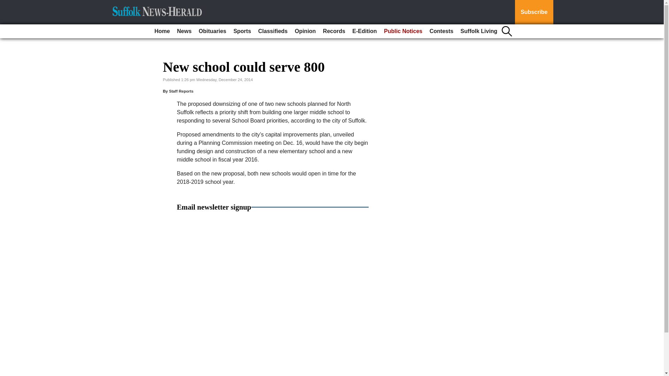  I want to click on Home, so click(162, 31).